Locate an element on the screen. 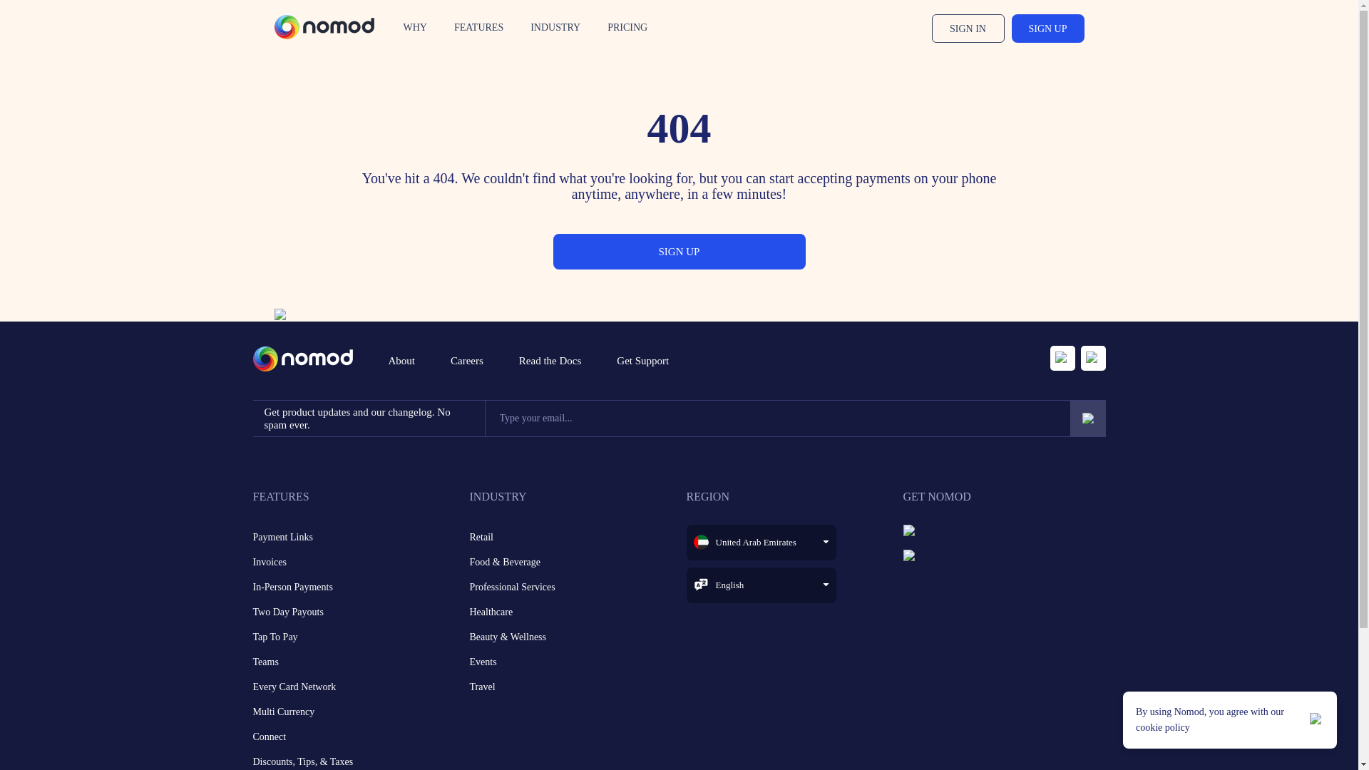 This screenshot has width=1369, height=770. SIGN IN is located at coordinates (971, 29).